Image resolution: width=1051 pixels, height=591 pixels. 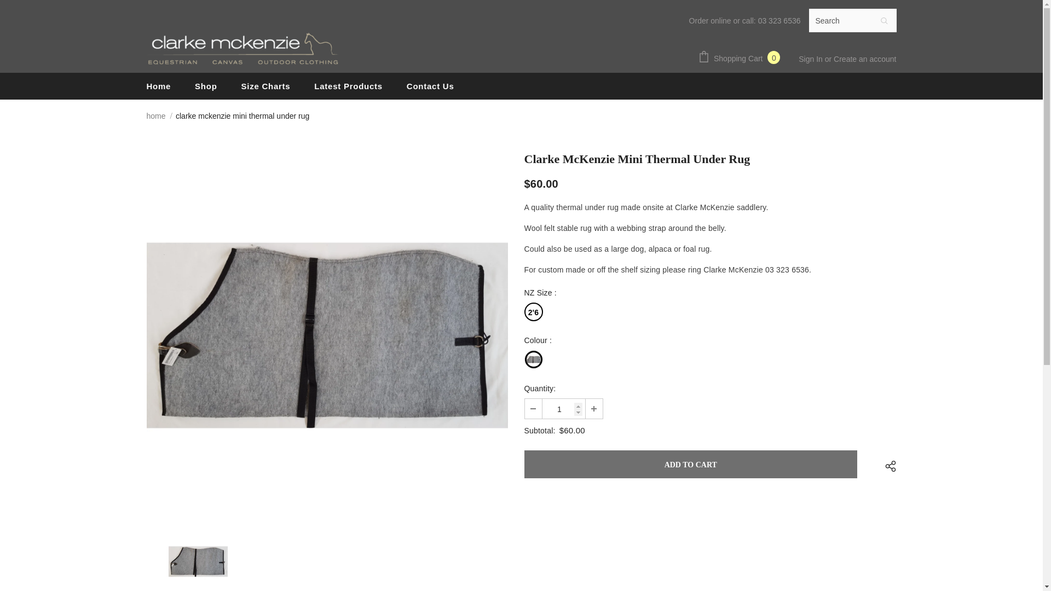 What do you see at coordinates (741, 58) in the screenshot?
I see `Cart` at bounding box center [741, 58].